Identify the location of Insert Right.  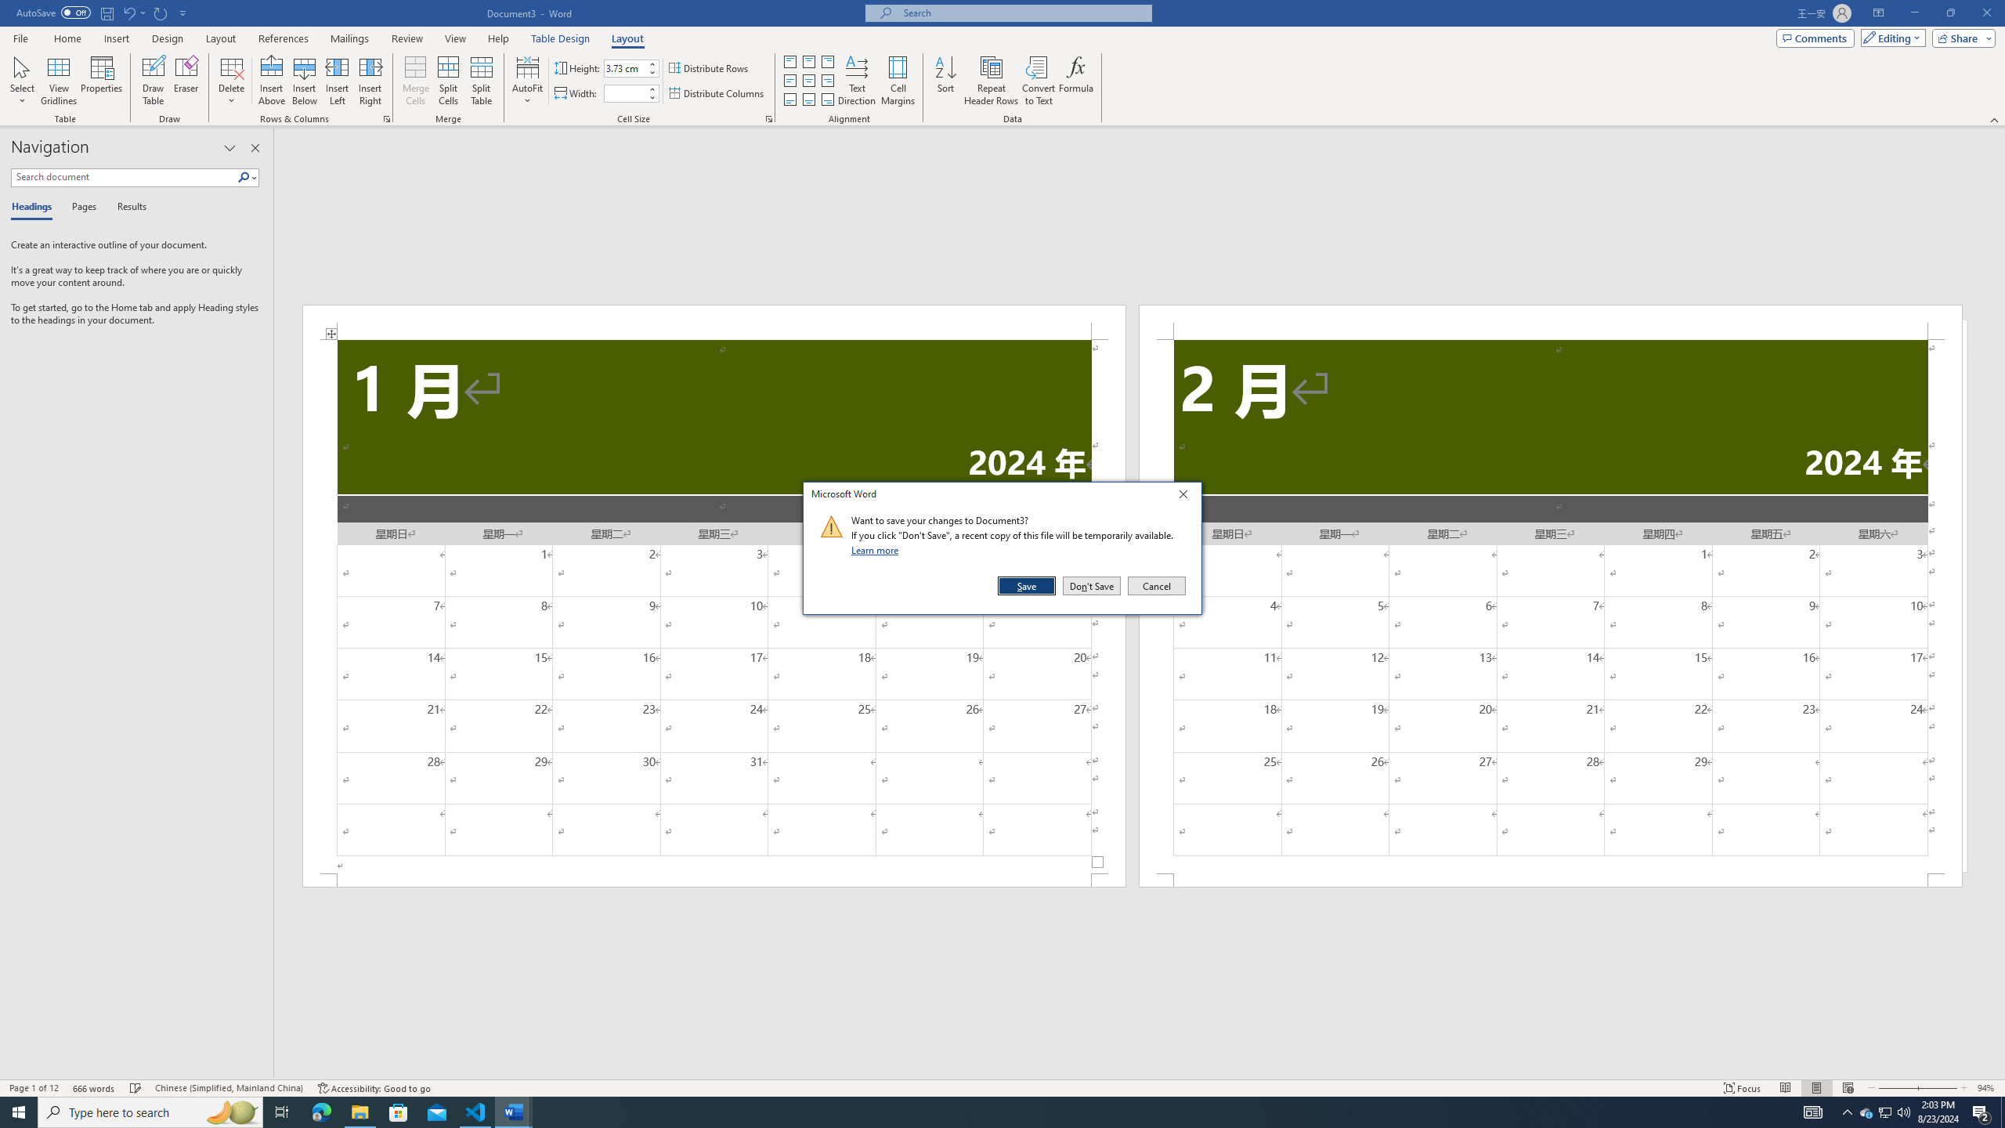
(371, 81).